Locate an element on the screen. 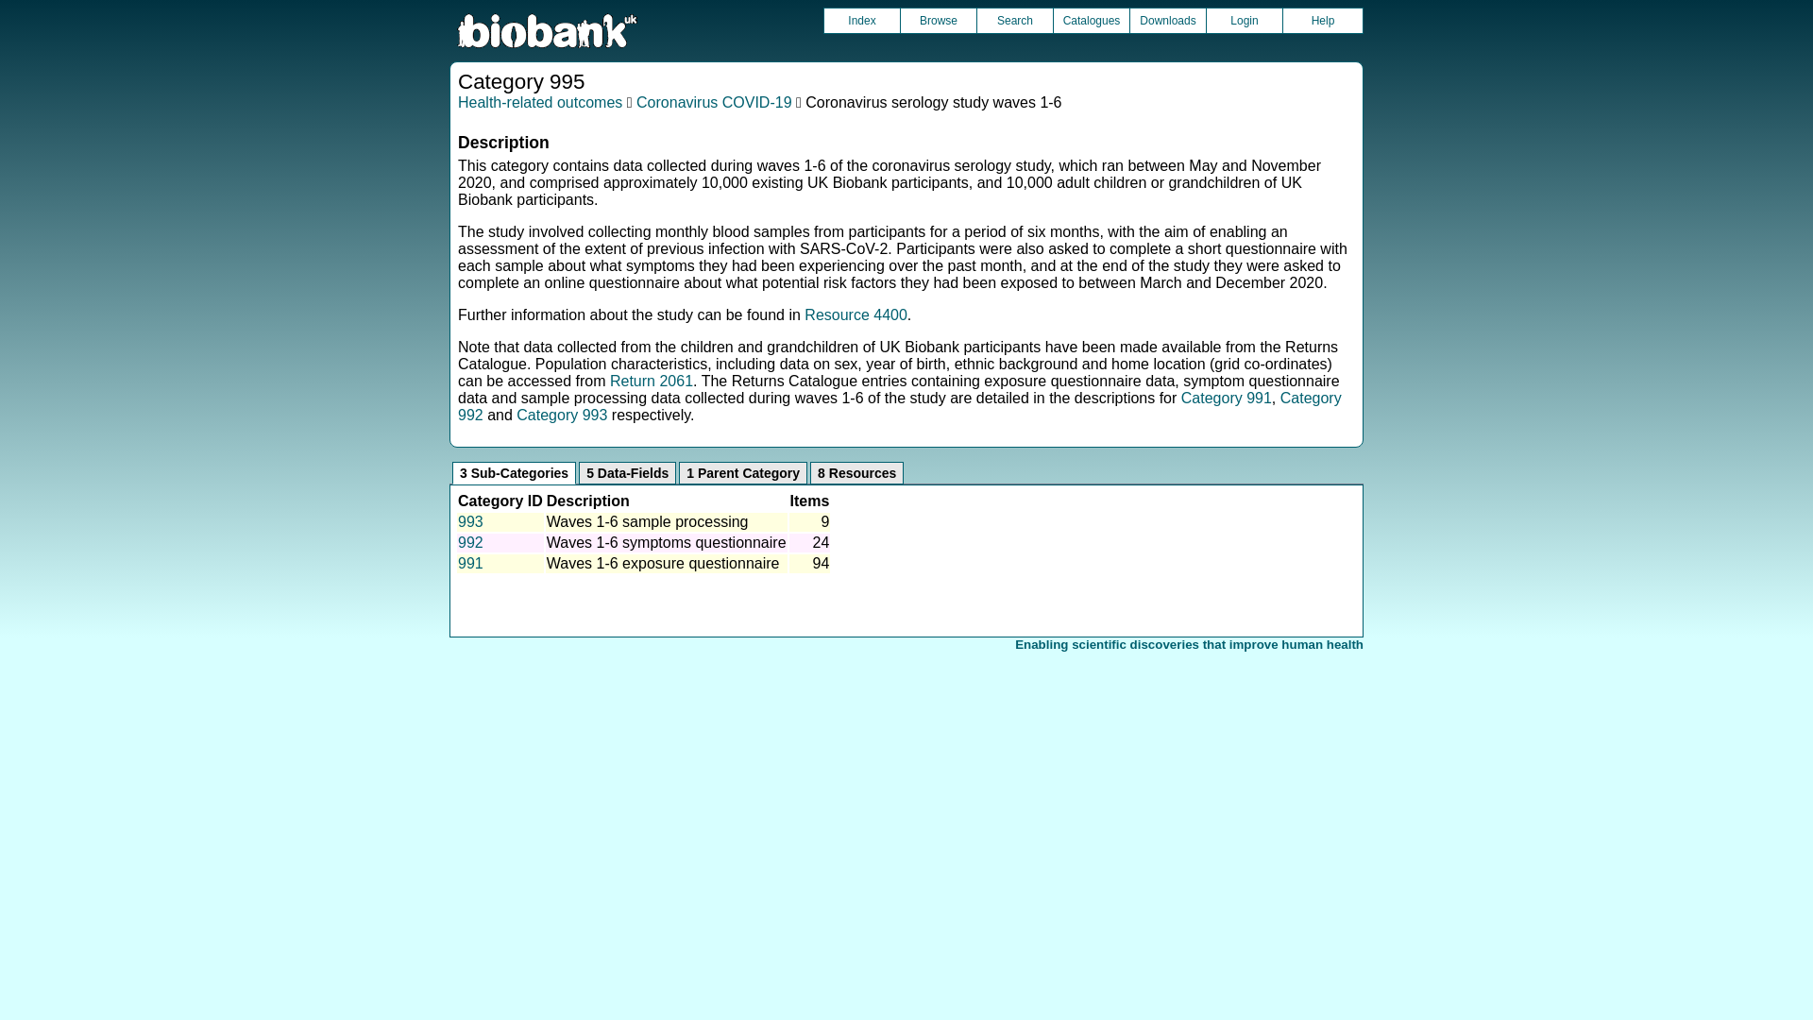 The width and height of the screenshot is (1813, 1020). Login is located at coordinates (1245, 20).